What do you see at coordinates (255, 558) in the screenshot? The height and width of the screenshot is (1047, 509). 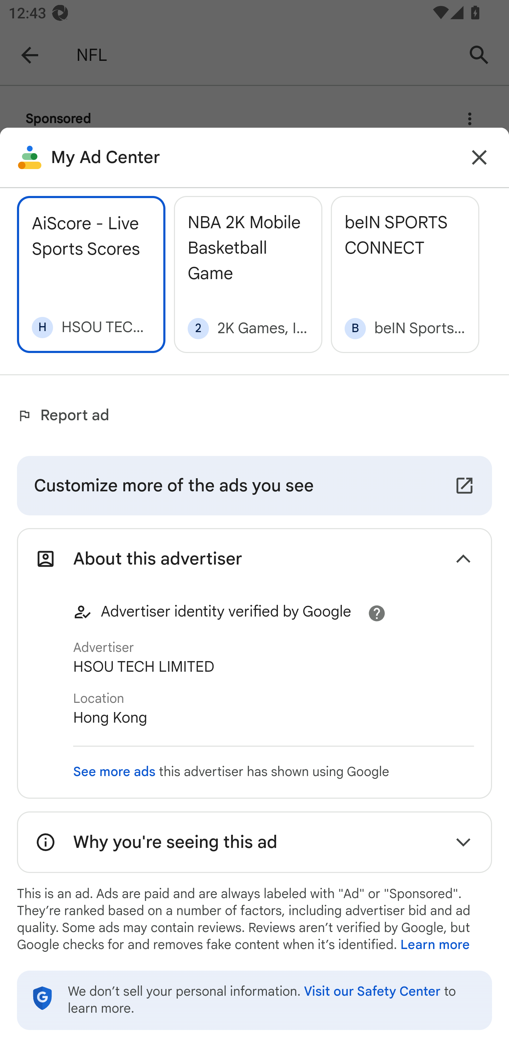 I see `About this advertiser` at bounding box center [255, 558].